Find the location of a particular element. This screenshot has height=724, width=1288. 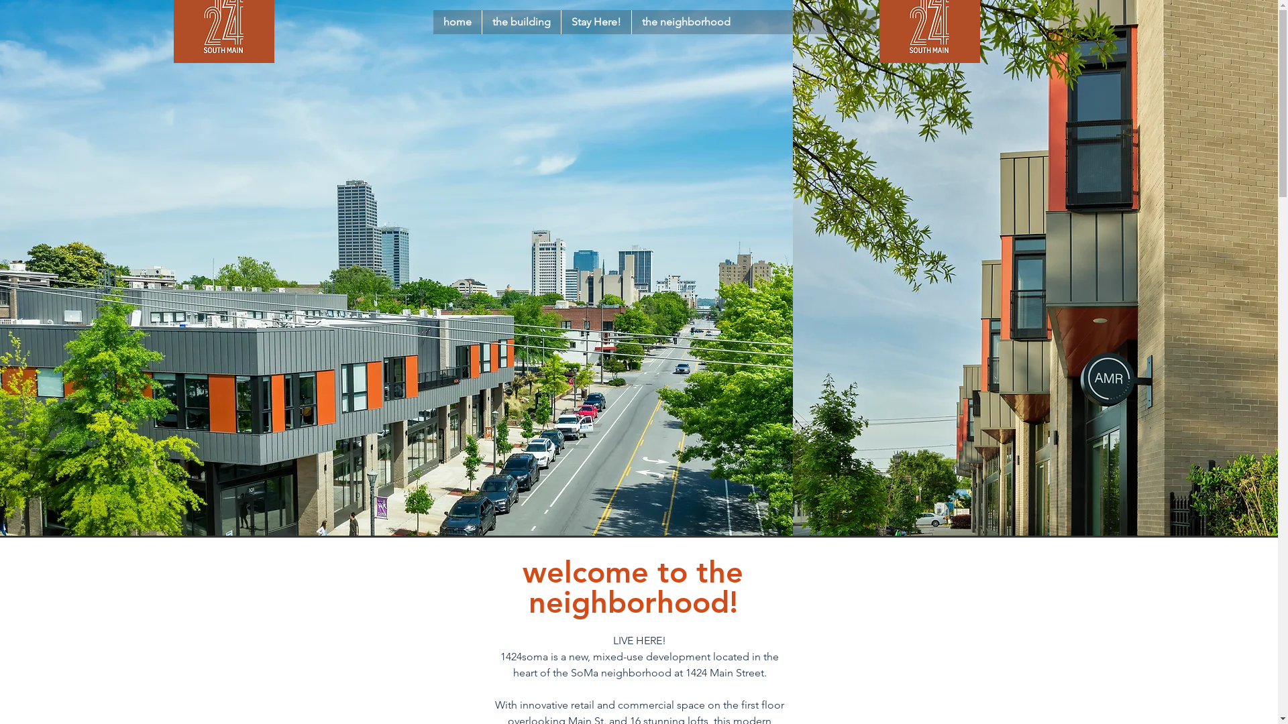

the building is located at coordinates (521, 22).